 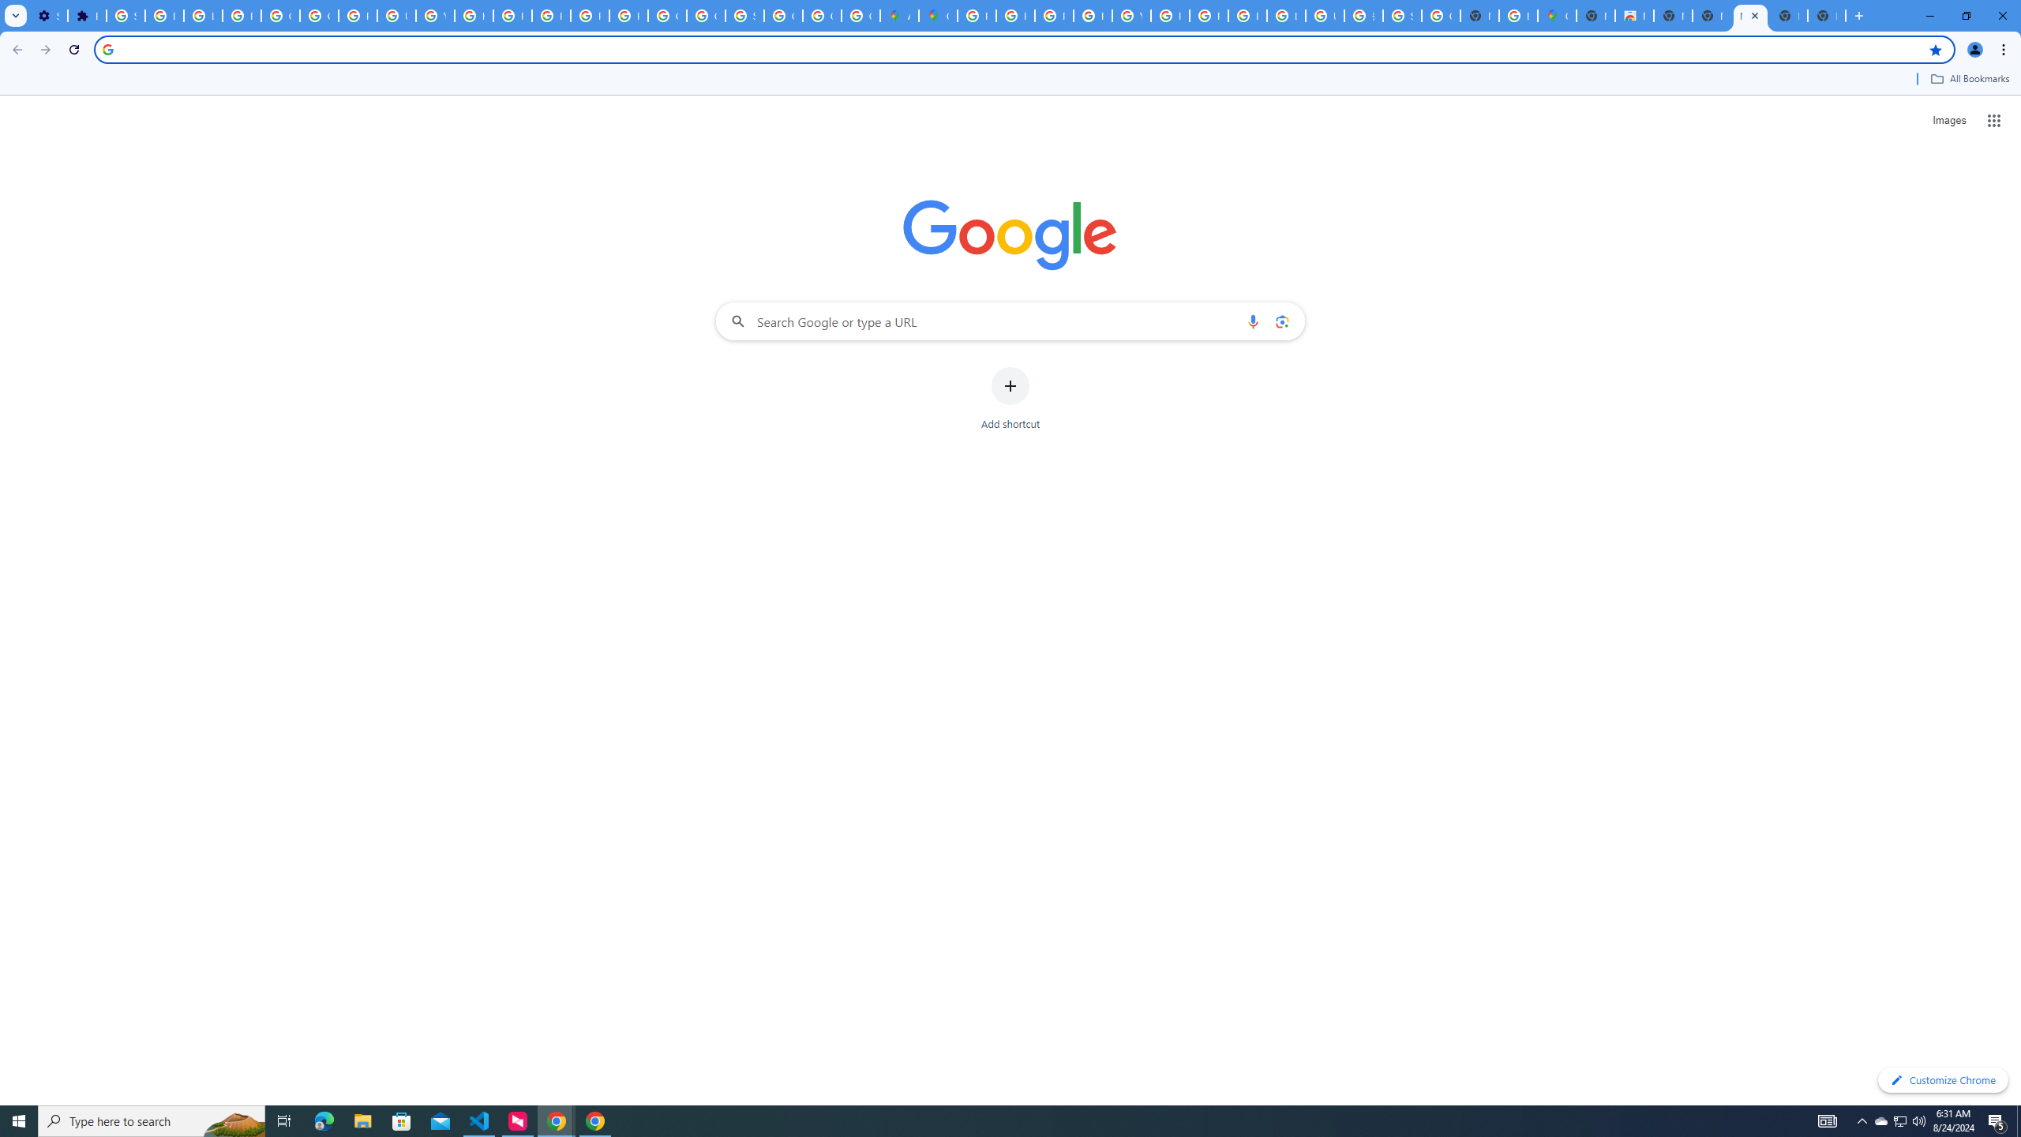 I want to click on New Tab, so click(x=1596, y=16).